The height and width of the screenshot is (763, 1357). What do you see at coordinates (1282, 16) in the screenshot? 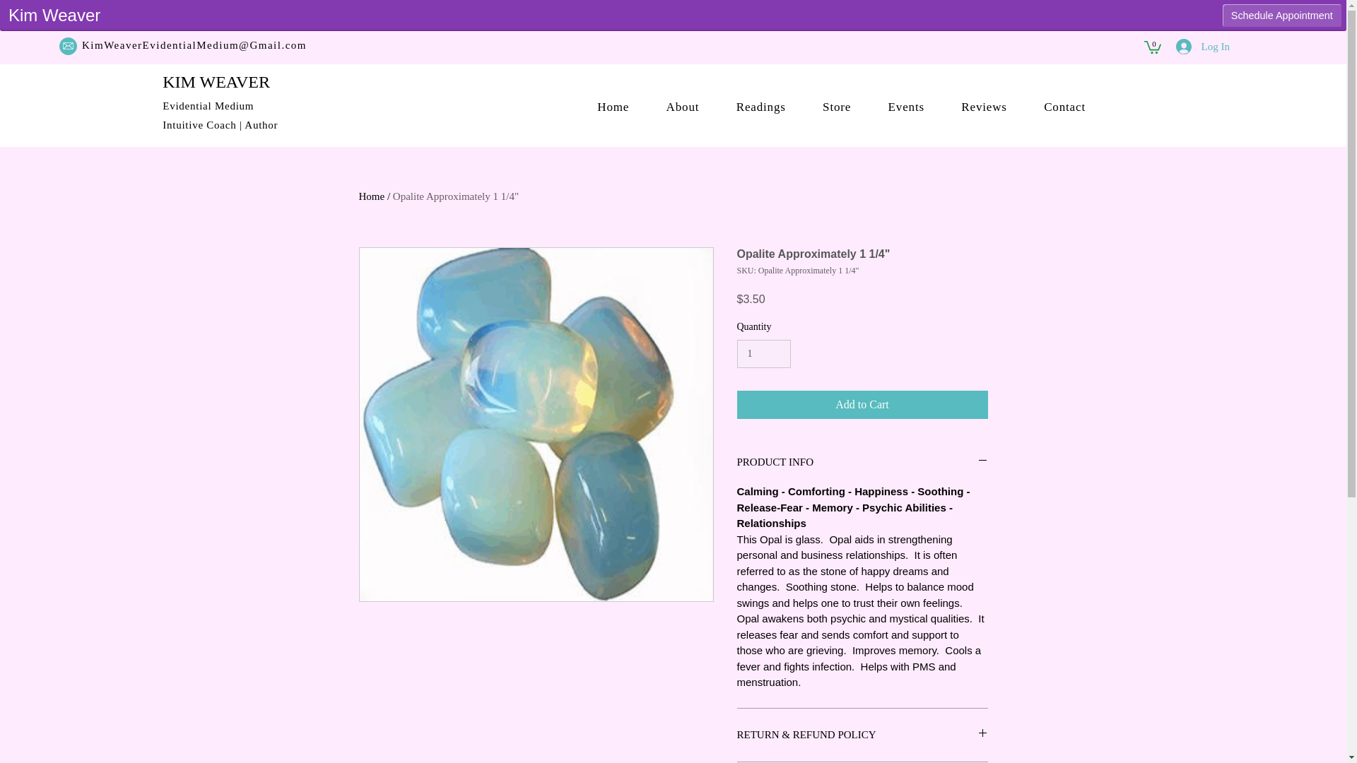
I see `Schedule Appointment` at bounding box center [1282, 16].